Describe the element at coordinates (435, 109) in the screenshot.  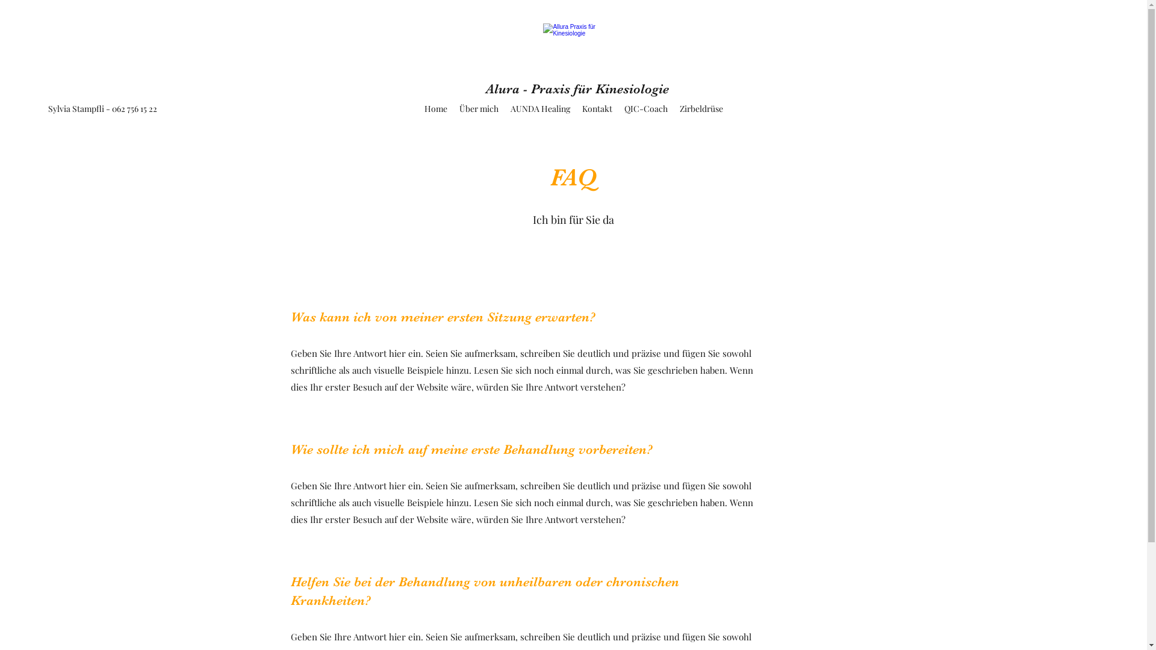
I see `Home` at that location.